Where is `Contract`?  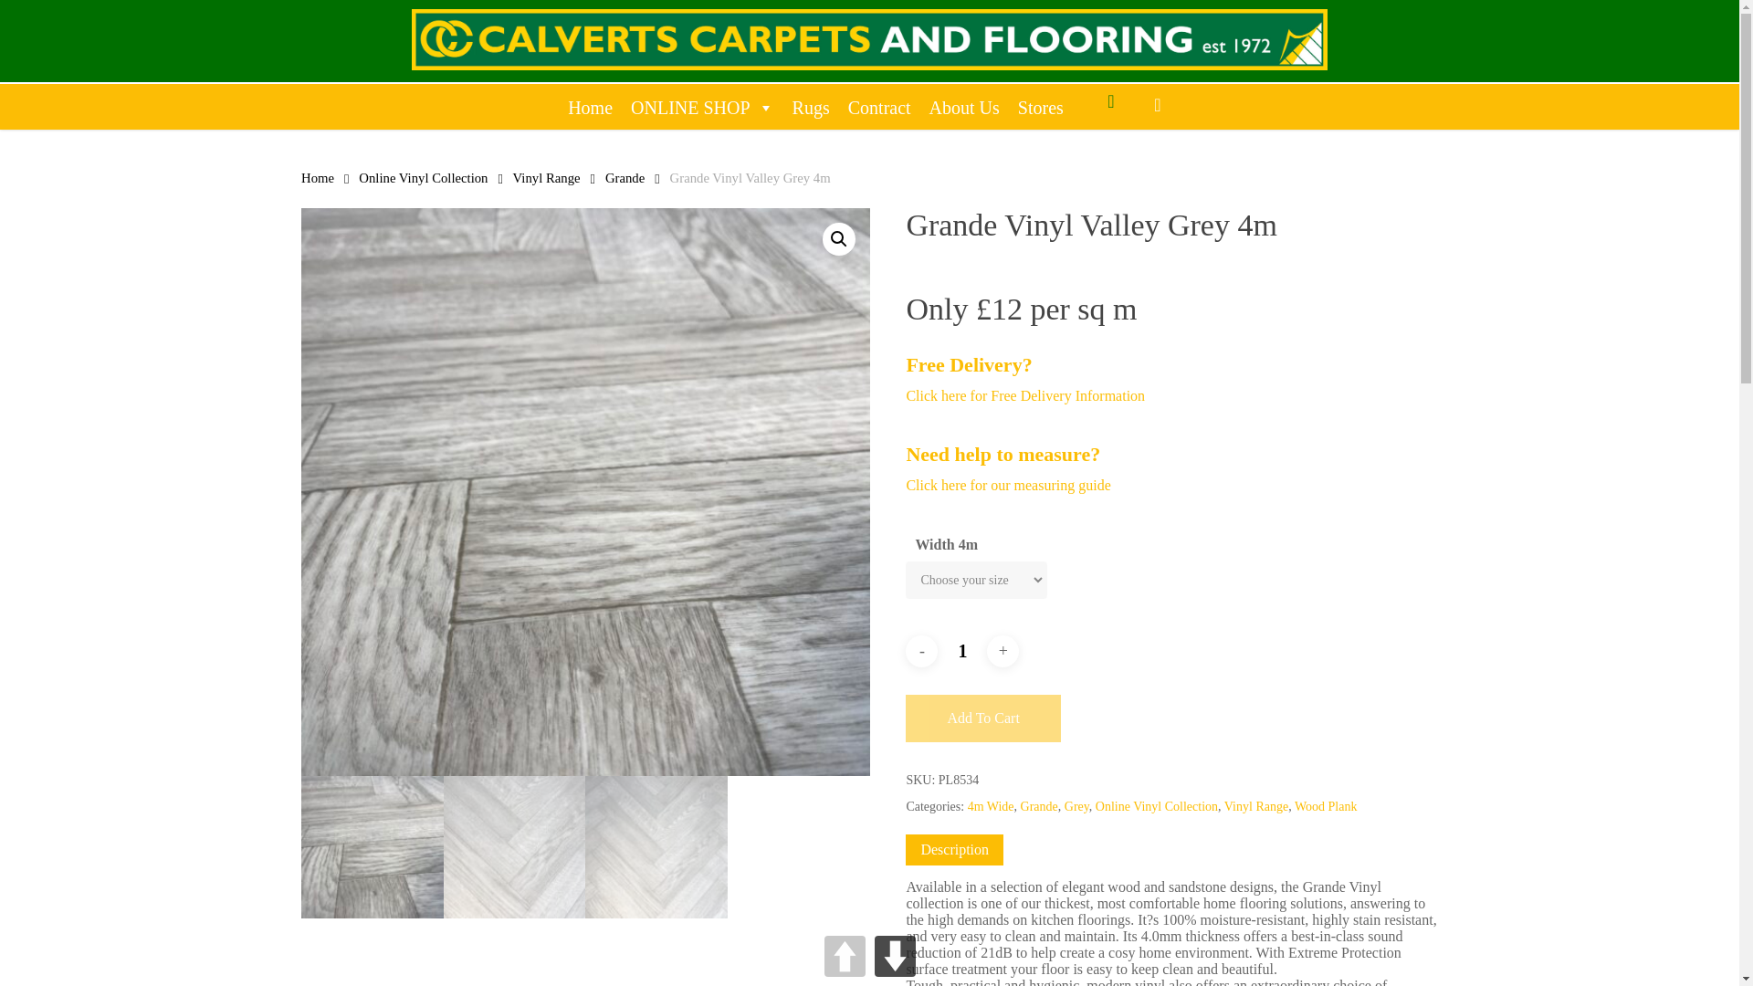
Contract is located at coordinates (880, 108).